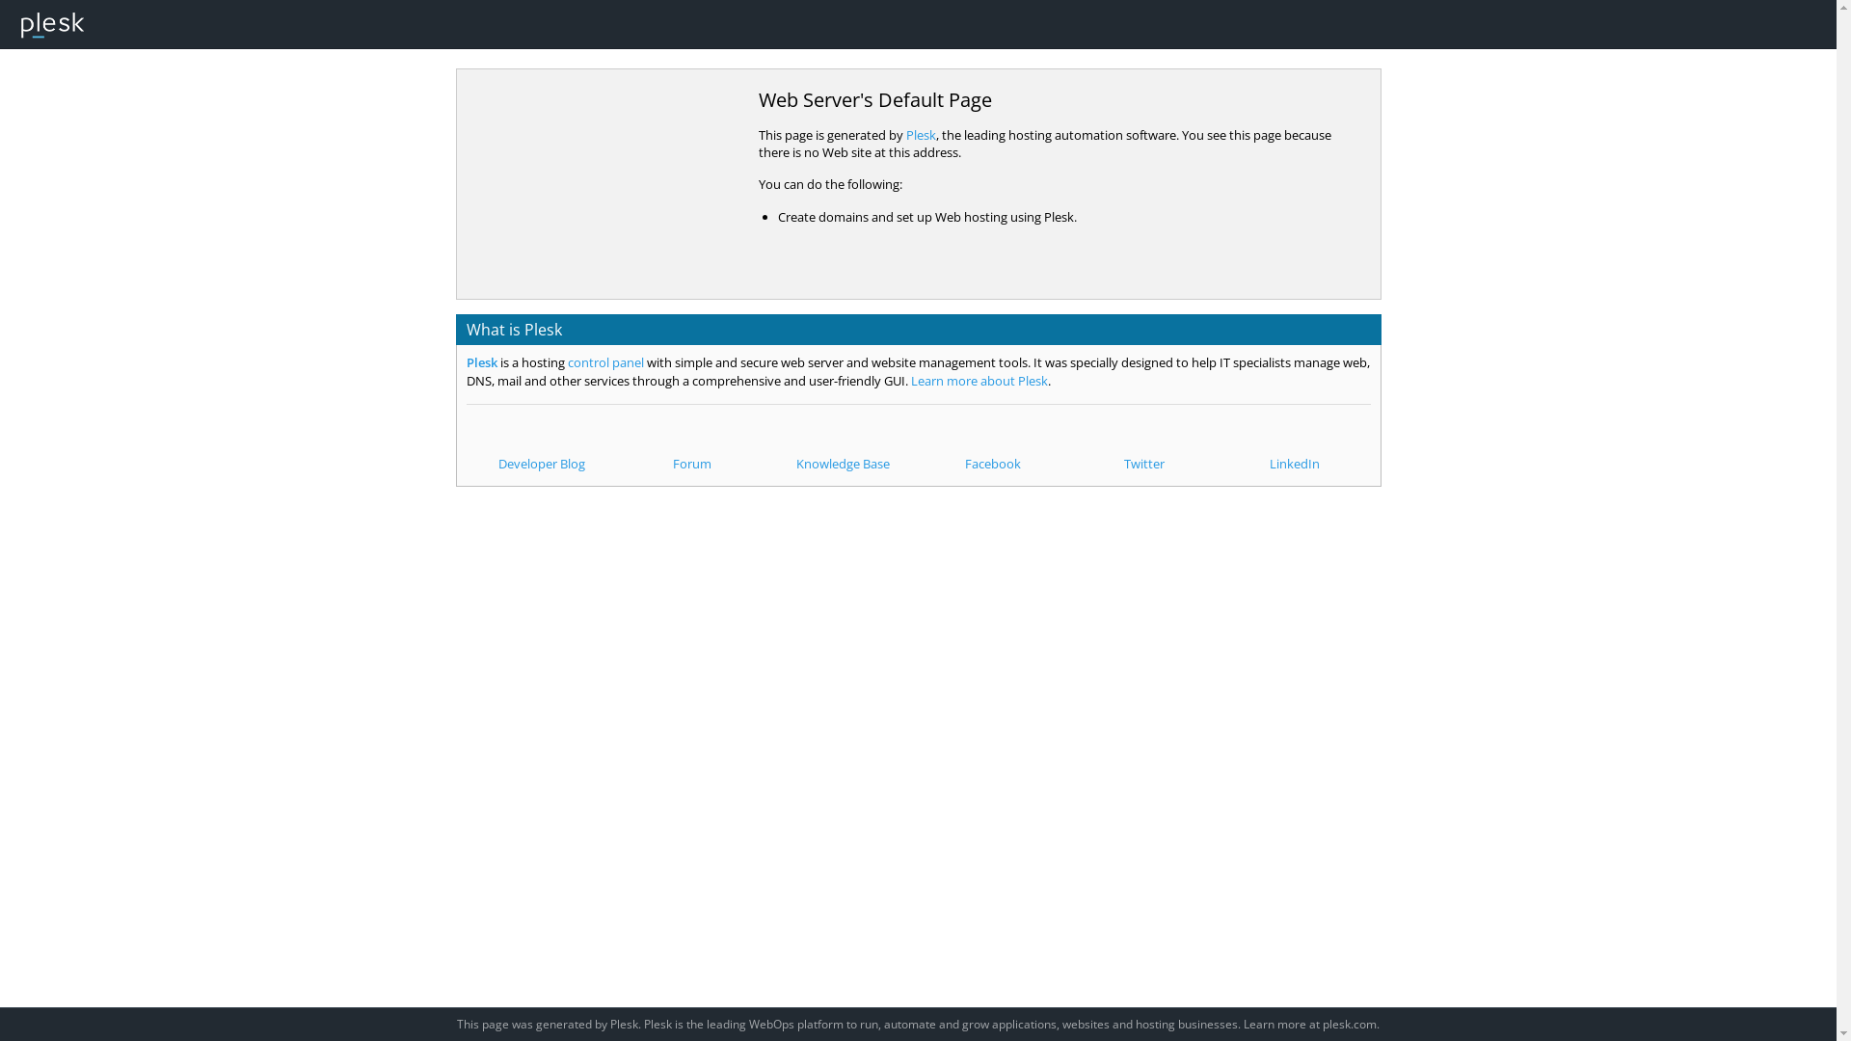 This screenshot has width=1851, height=1041. Describe the element at coordinates (692, 445) in the screenshot. I see `Forum` at that location.